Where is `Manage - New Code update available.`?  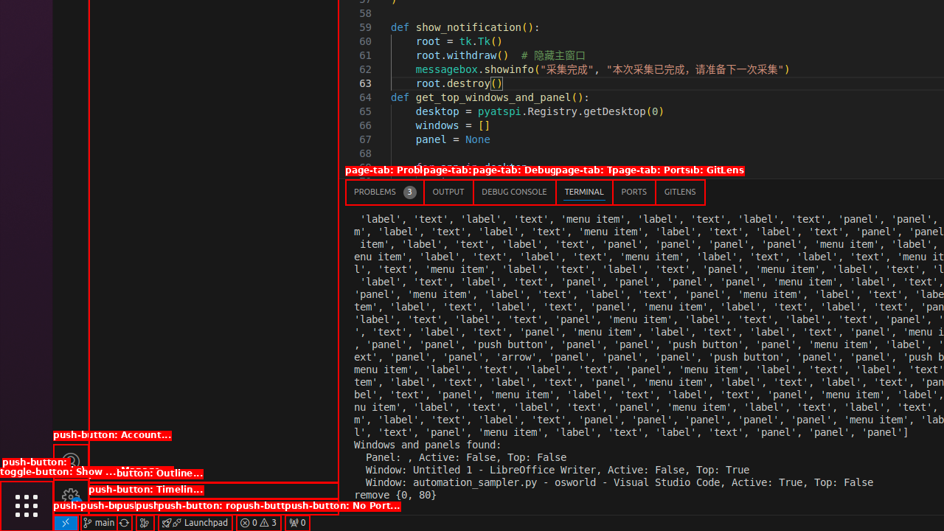
Manage - New Code update available. is located at coordinates (71, 497).